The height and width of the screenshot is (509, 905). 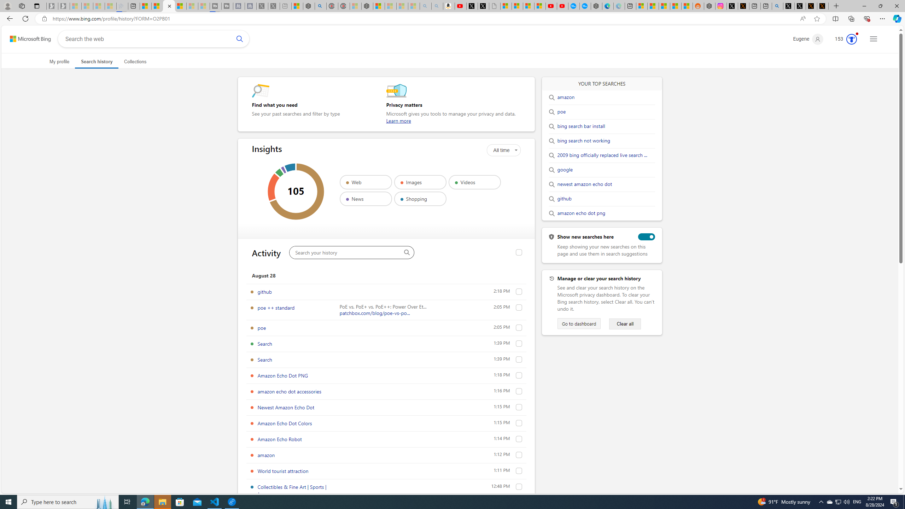 What do you see at coordinates (732, 6) in the screenshot?
I see `Log in to X / X` at bounding box center [732, 6].